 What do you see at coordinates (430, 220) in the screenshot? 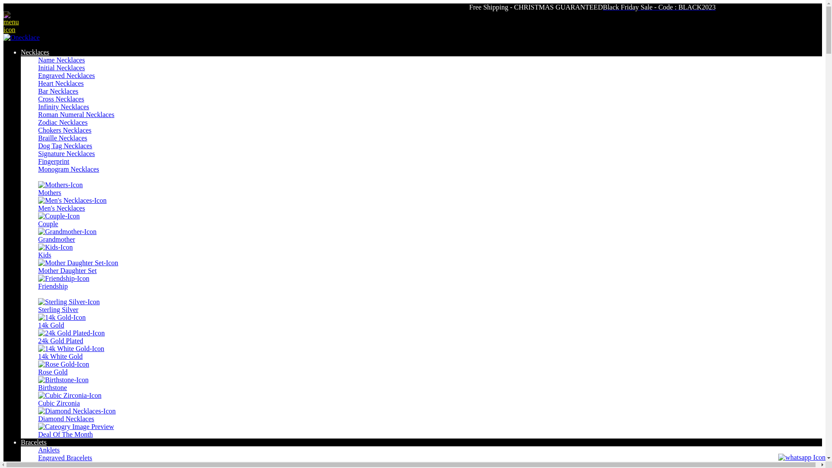
I see `Couple` at bounding box center [430, 220].